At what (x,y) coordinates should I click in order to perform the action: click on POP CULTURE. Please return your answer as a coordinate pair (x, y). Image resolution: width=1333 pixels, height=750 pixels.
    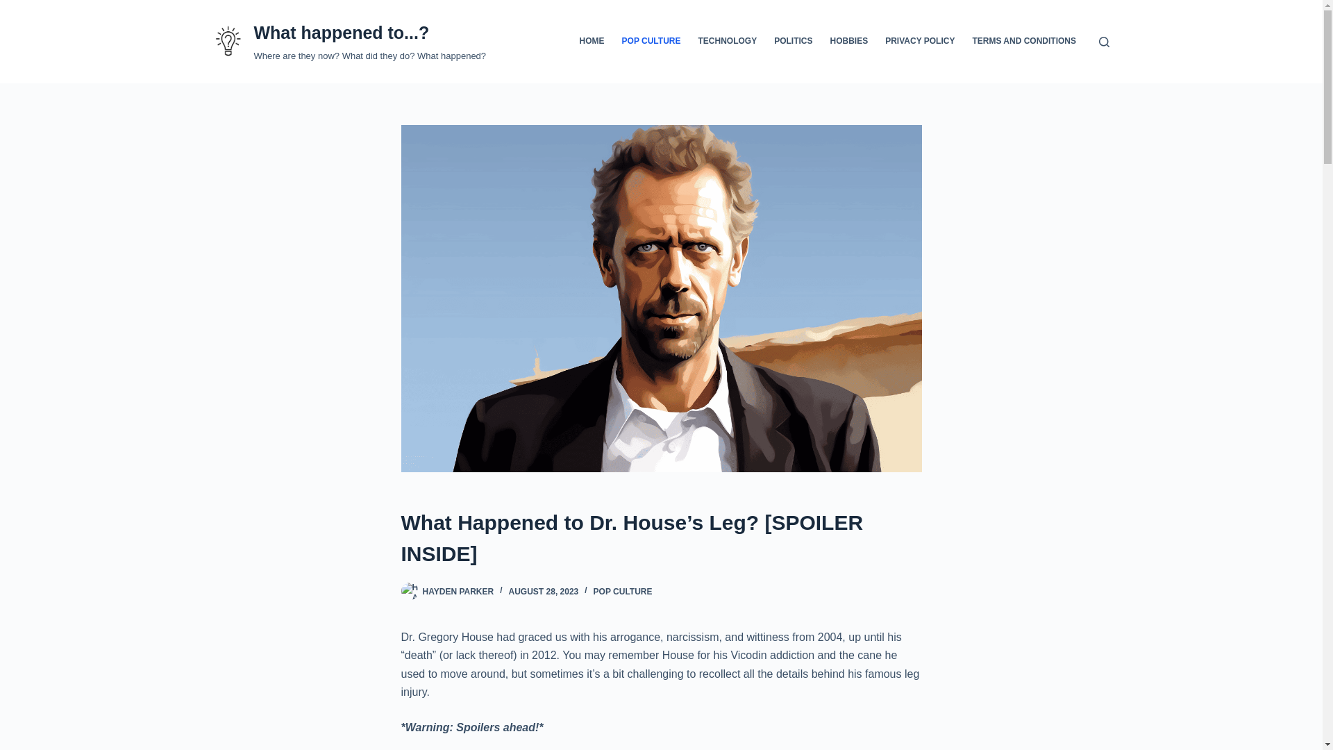
    Looking at the image, I should click on (623, 591).